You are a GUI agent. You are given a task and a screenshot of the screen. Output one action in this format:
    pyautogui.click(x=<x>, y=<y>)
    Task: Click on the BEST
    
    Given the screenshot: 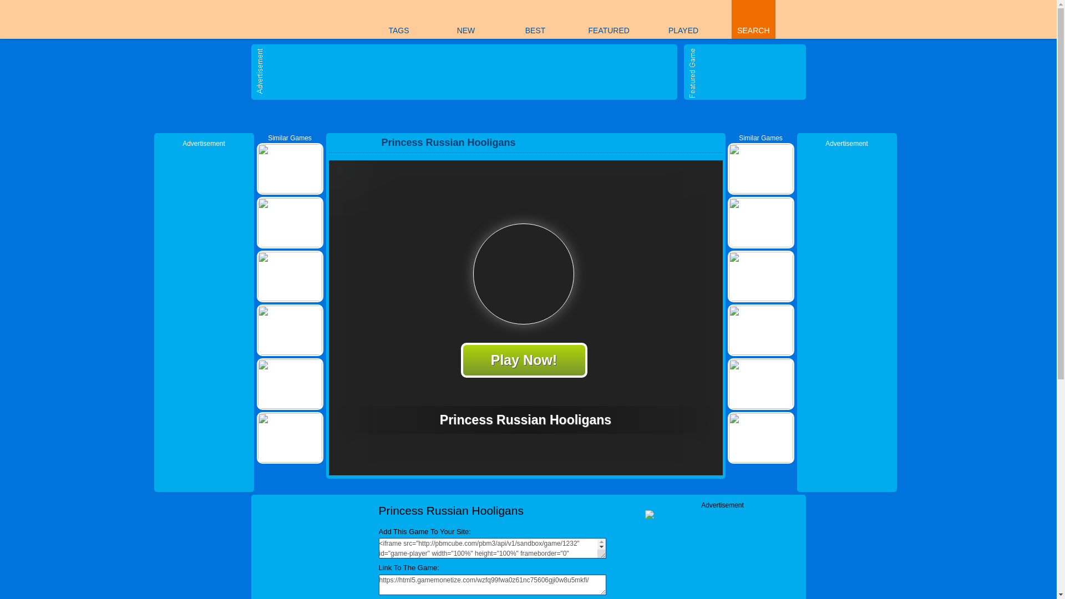 What is the action you would take?
    pyautogui.click(x=535, y=19)
    